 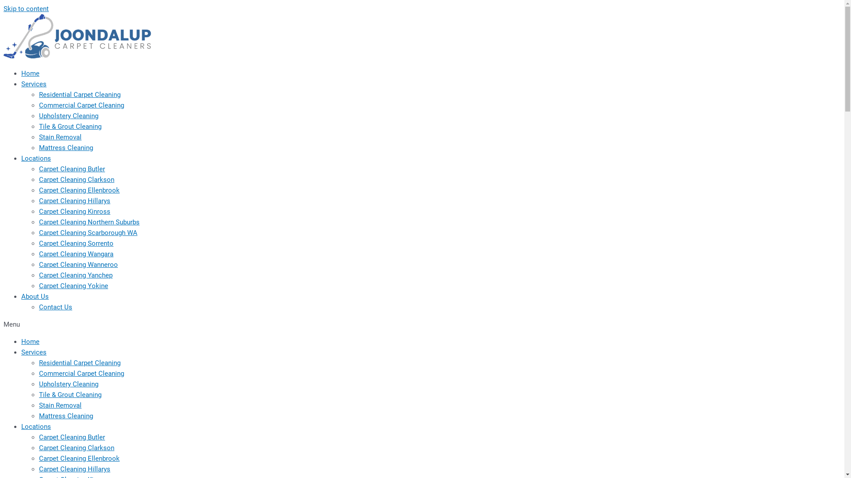 I want to click on Carpet Cleaning Northern Suburbs, so click(x=90, y=222).